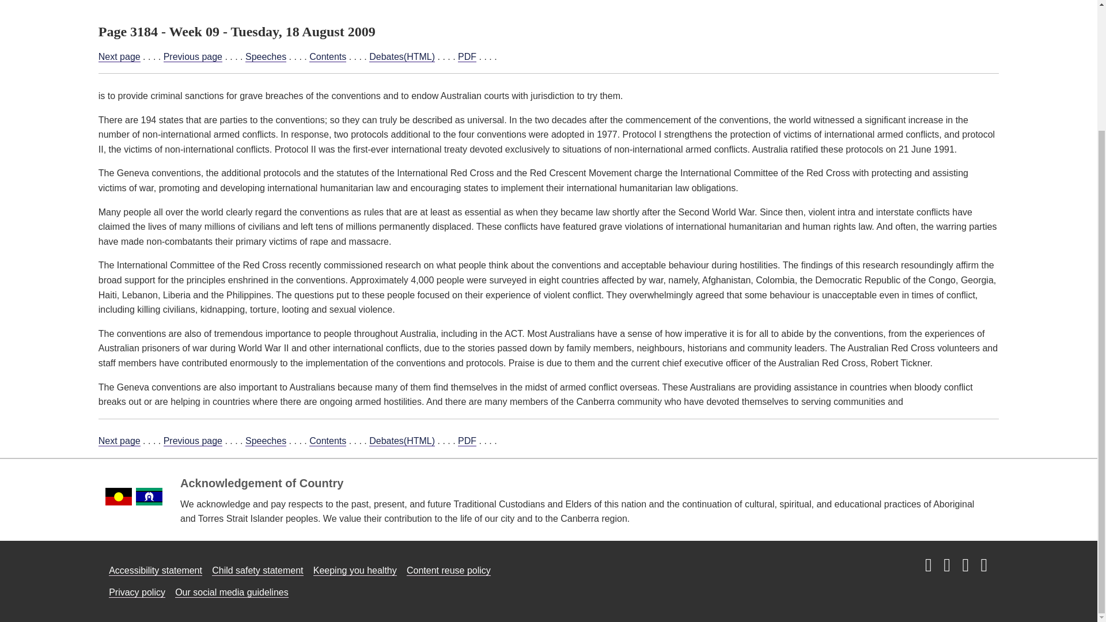 This screenshot has width=1106, height=622. What do you see at coordinates (467, 56) in the screenshot?
I see `PDF` at bounding box center [467, 56].